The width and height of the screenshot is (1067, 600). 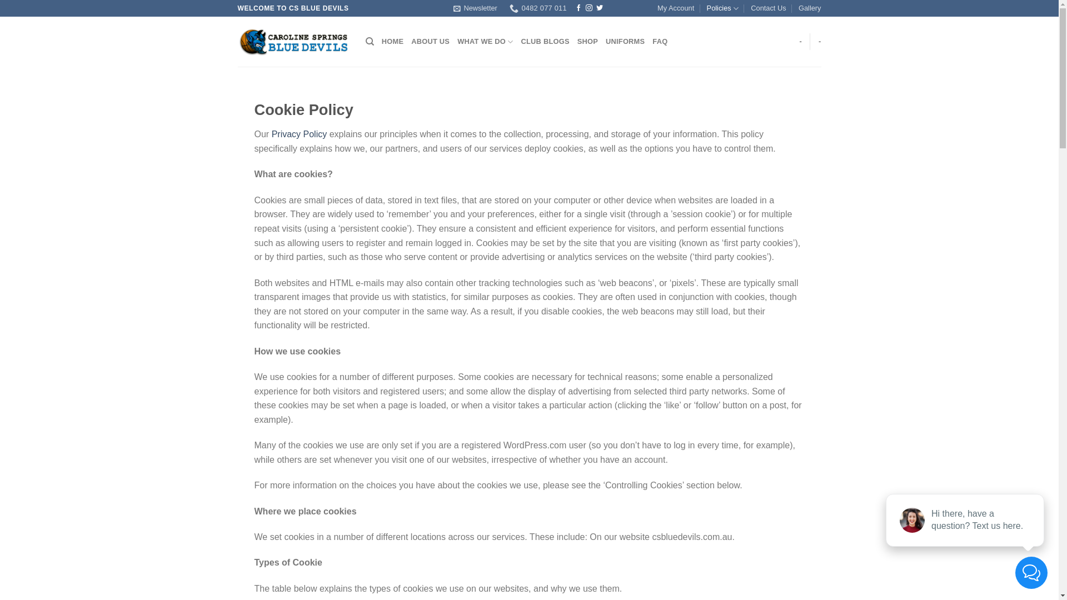 What do you see at coordinates (676, 8) in the screenshot?
I see `My Account` at bounding box center [676, 8].